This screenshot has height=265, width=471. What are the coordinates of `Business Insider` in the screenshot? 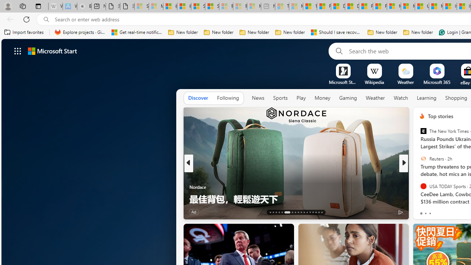 It's located at (419, 175).